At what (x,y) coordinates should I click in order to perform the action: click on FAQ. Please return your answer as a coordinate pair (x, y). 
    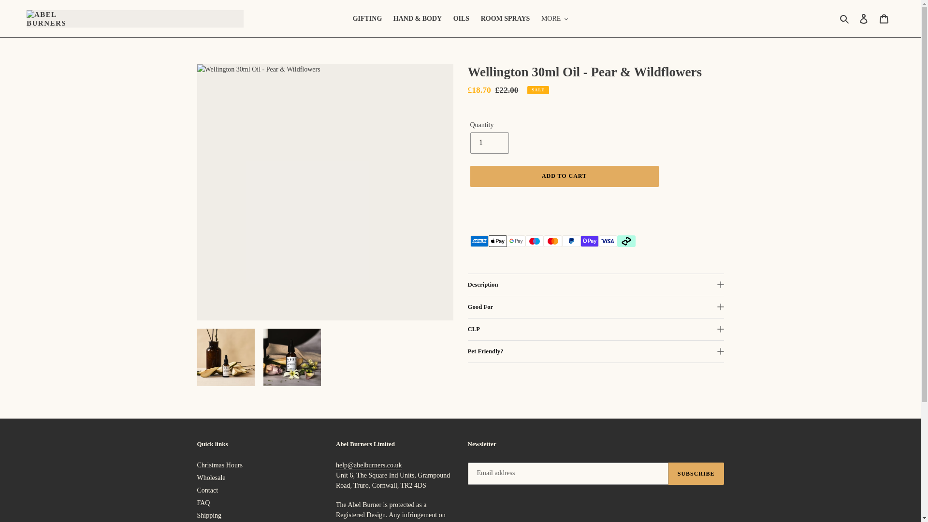
    Looking at the image, I should click on (203, 503).